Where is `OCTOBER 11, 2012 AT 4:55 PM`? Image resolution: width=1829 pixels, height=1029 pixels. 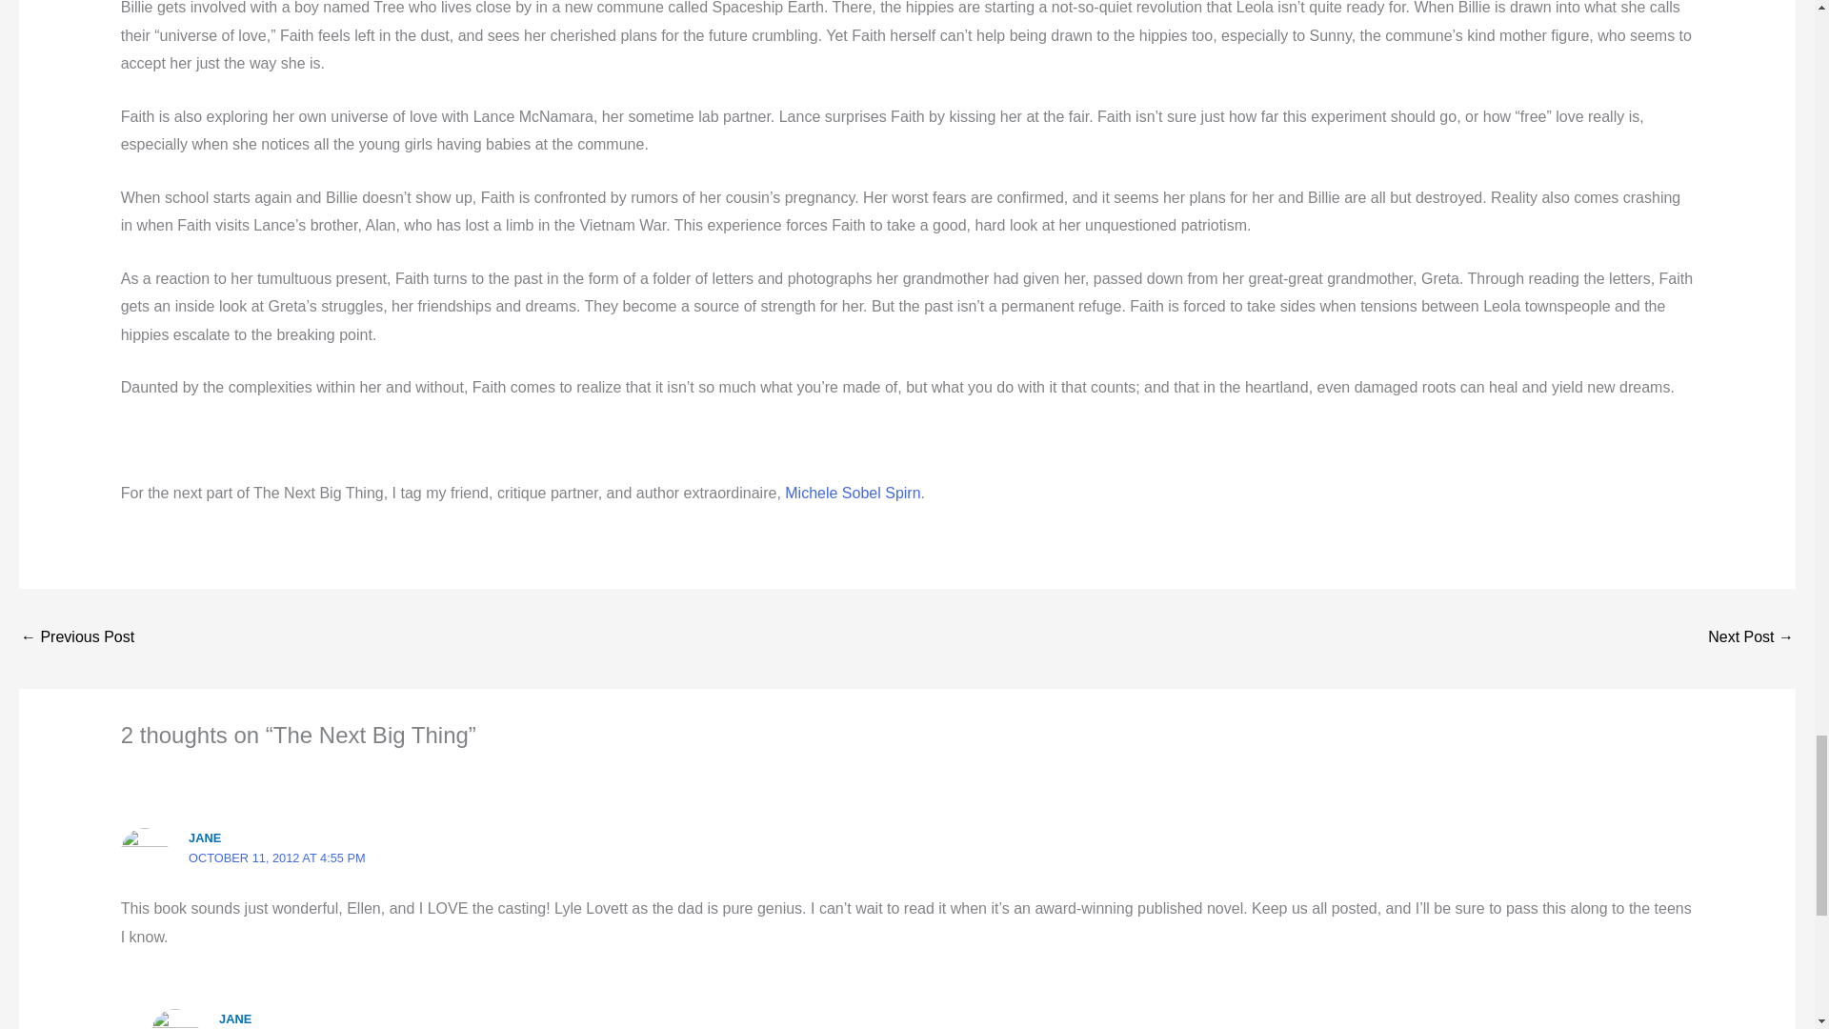
OCTOBER 11, 2012 AT 4:55 PM is located at coordinates (276, 857).